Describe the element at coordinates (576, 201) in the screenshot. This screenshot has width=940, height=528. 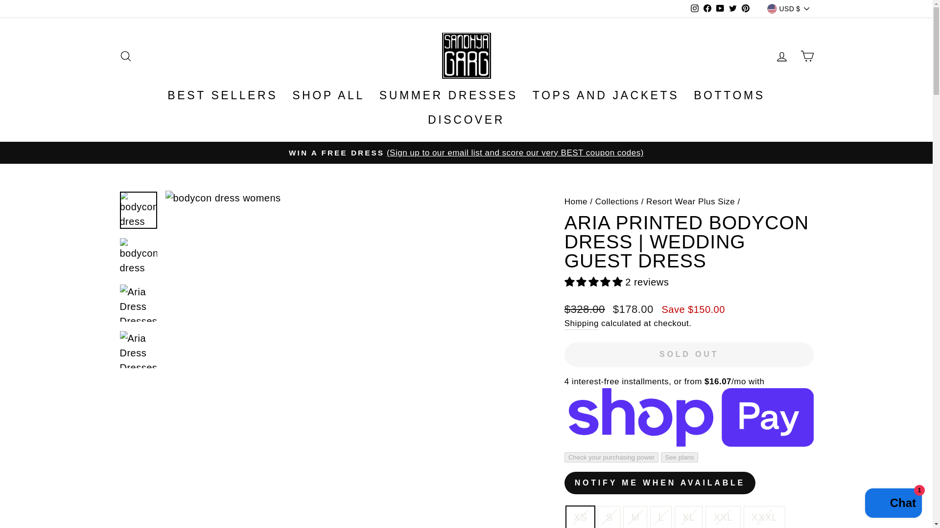
I see `Back to the frontpage` at that location.